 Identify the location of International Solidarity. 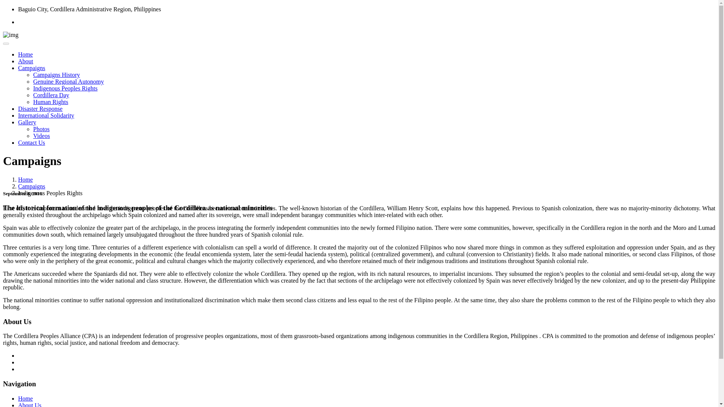
(46, 115).